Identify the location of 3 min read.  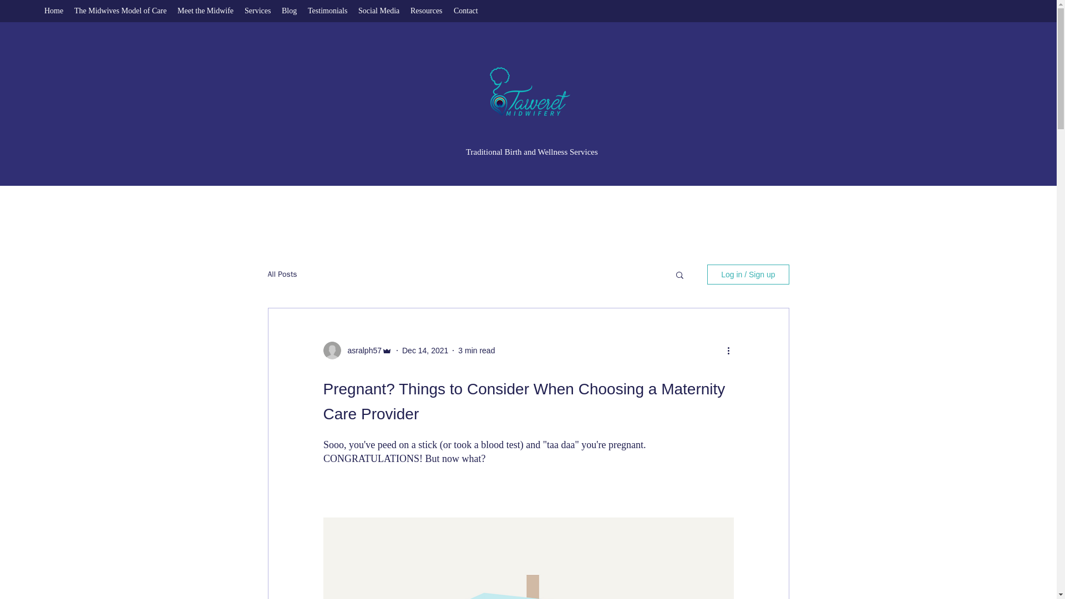
(476, 351).